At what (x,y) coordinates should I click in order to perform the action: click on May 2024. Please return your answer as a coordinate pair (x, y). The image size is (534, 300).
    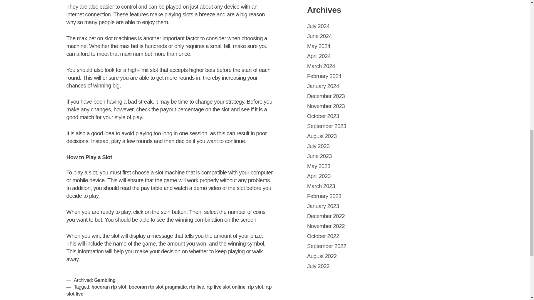
    Looking at the image, I should click on (319, 46).